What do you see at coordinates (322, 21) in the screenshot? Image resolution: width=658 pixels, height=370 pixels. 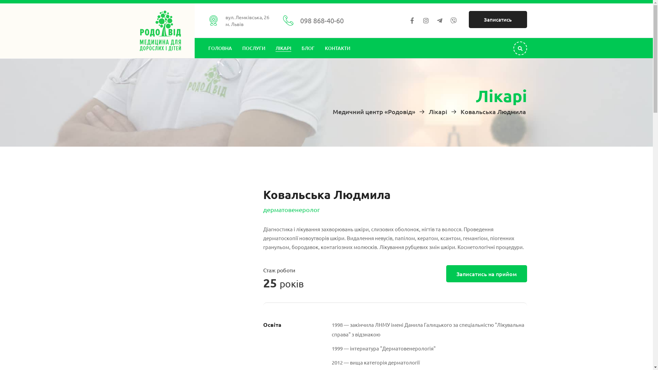 I see `098 868-40-60` at bounding box center [322, 21].